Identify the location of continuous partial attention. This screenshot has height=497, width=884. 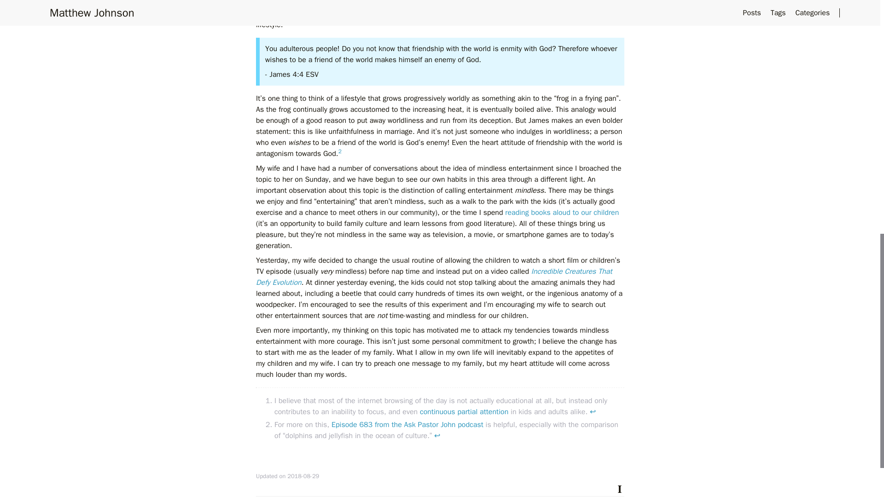
(464, 411).